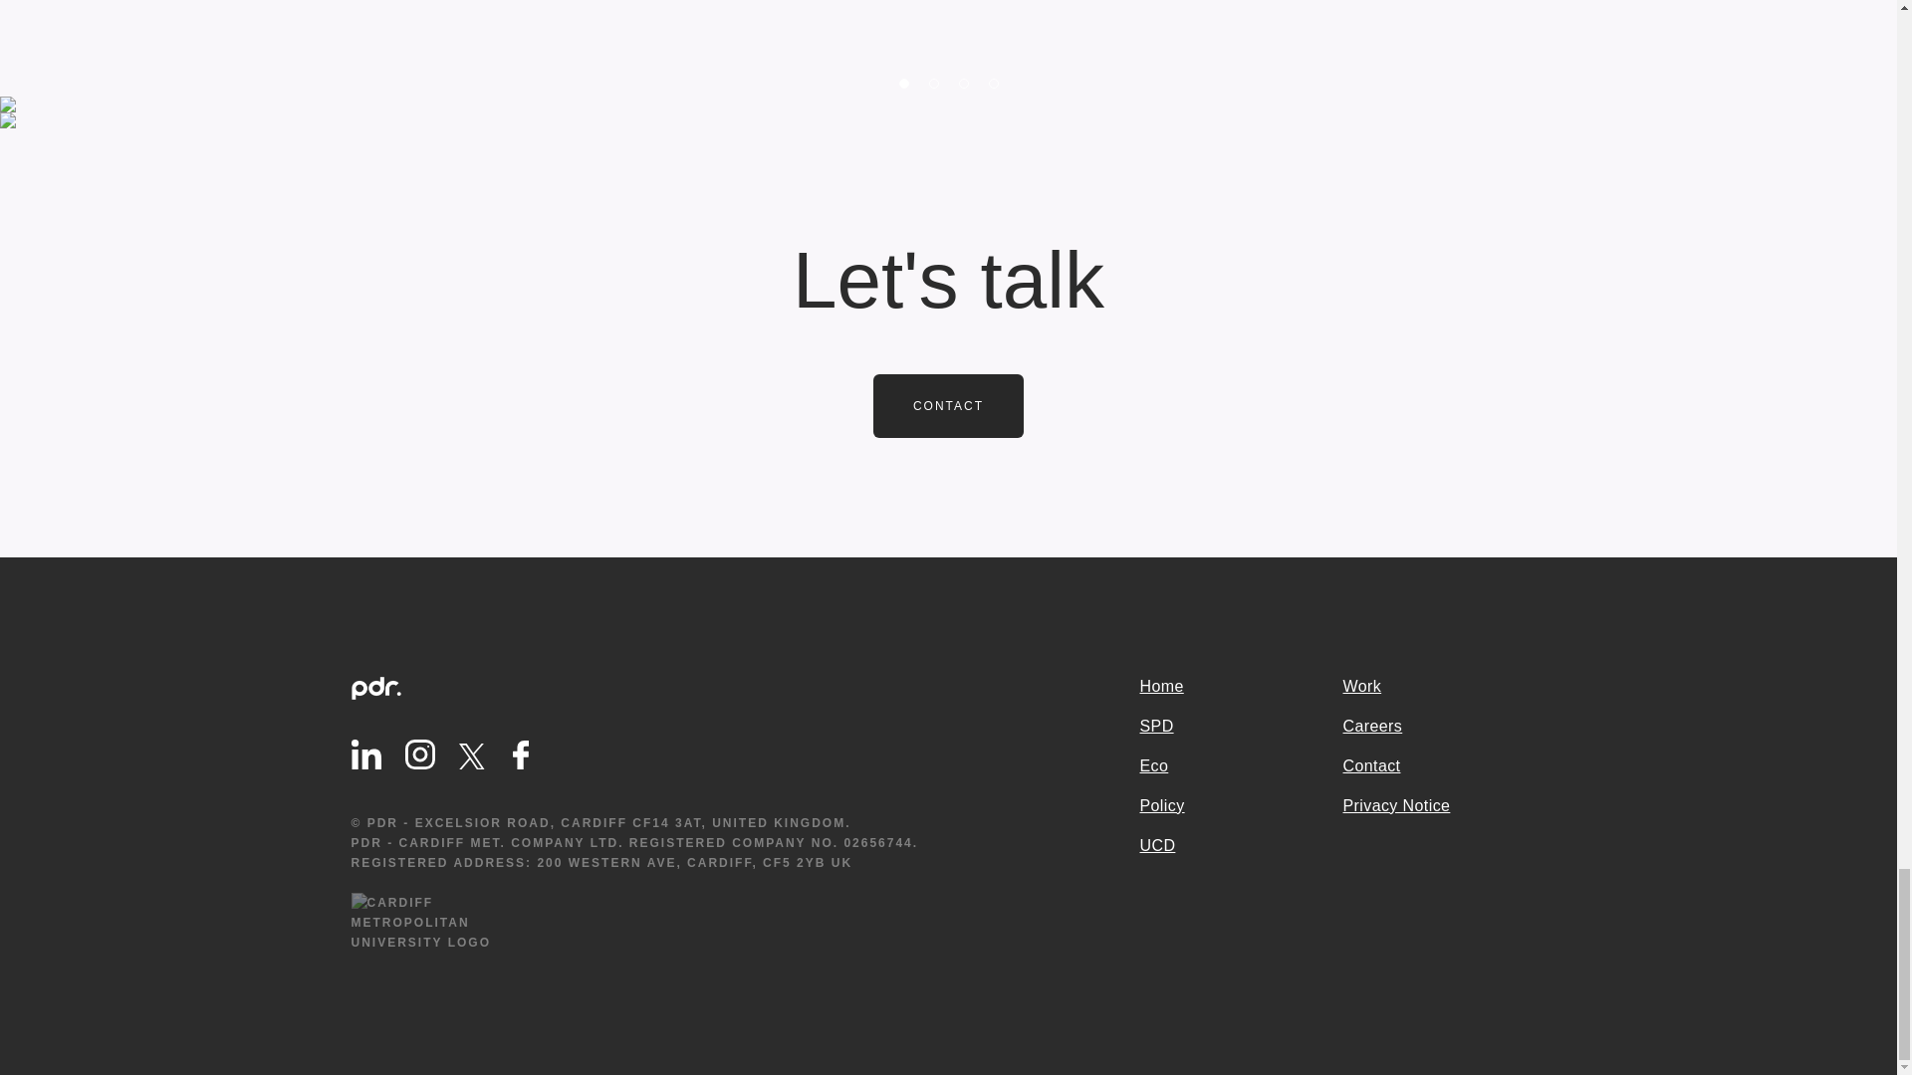 Image resolution: width=1912 pixels, height=1075 pixels. Describe the element at coordinates (1241, 766) in the screenshot. I see `Eco` at that location.